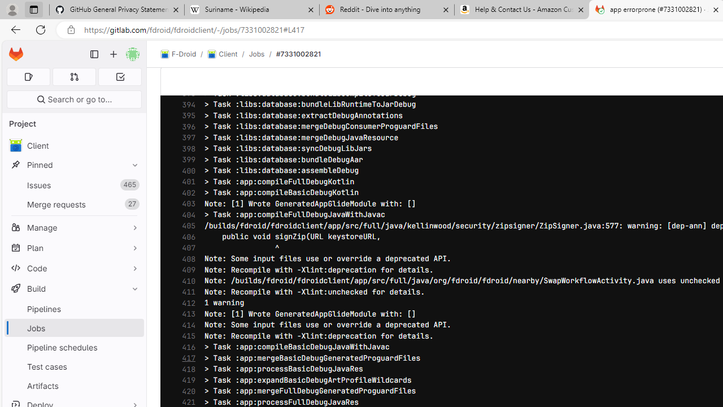 This screenshot has width=723, height=407. I want to click on Pipeline schedules, so click(73, 347).